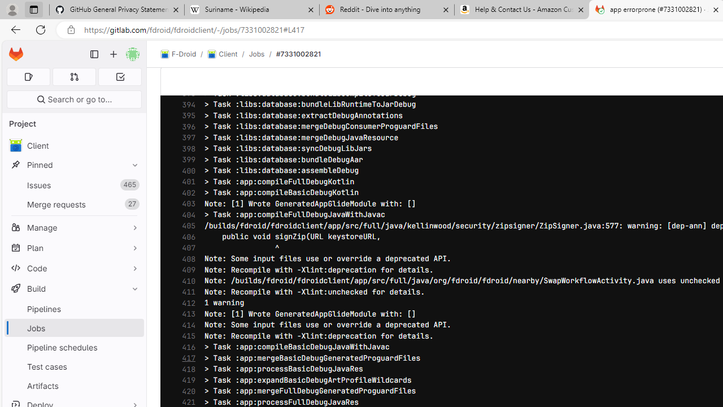 This screenshot has width=723, height=407. I want to click on Pipeline schedules, so click(73, 347).